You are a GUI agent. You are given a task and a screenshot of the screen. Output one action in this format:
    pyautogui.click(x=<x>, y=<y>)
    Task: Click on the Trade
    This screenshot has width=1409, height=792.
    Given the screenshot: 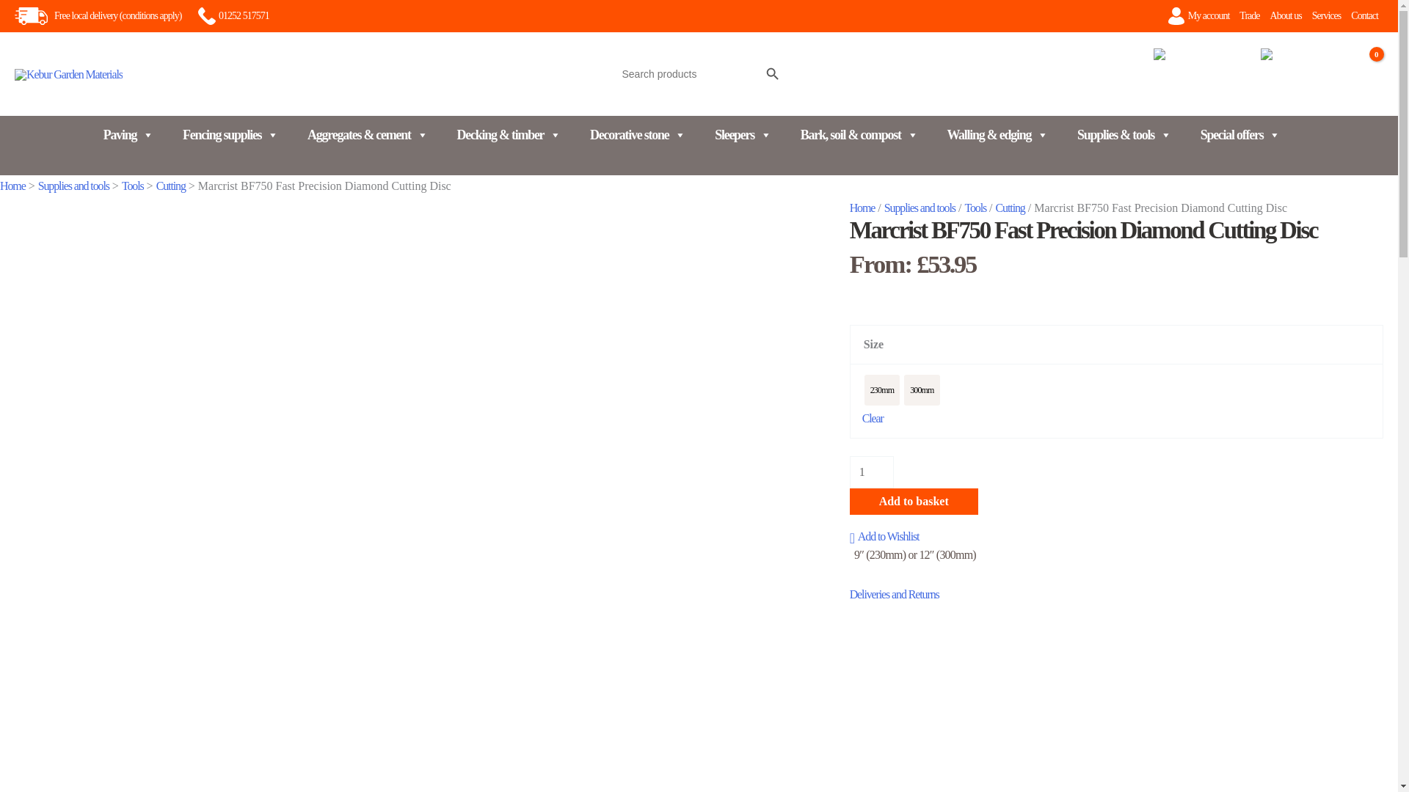 What is the action you would take?
    pyautogui.click(x=1249, y=16)
    